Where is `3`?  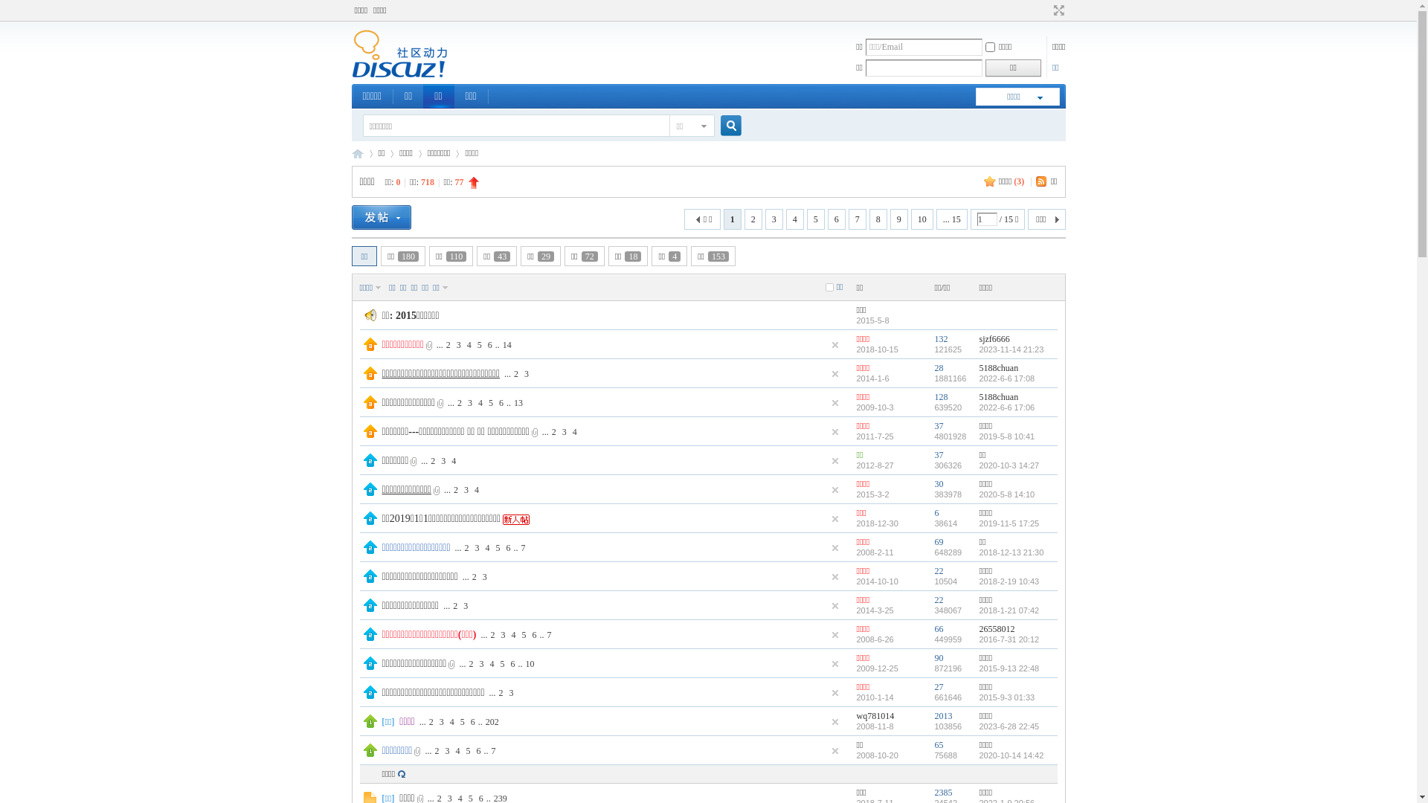
3 is located at coordinates (466, 490).